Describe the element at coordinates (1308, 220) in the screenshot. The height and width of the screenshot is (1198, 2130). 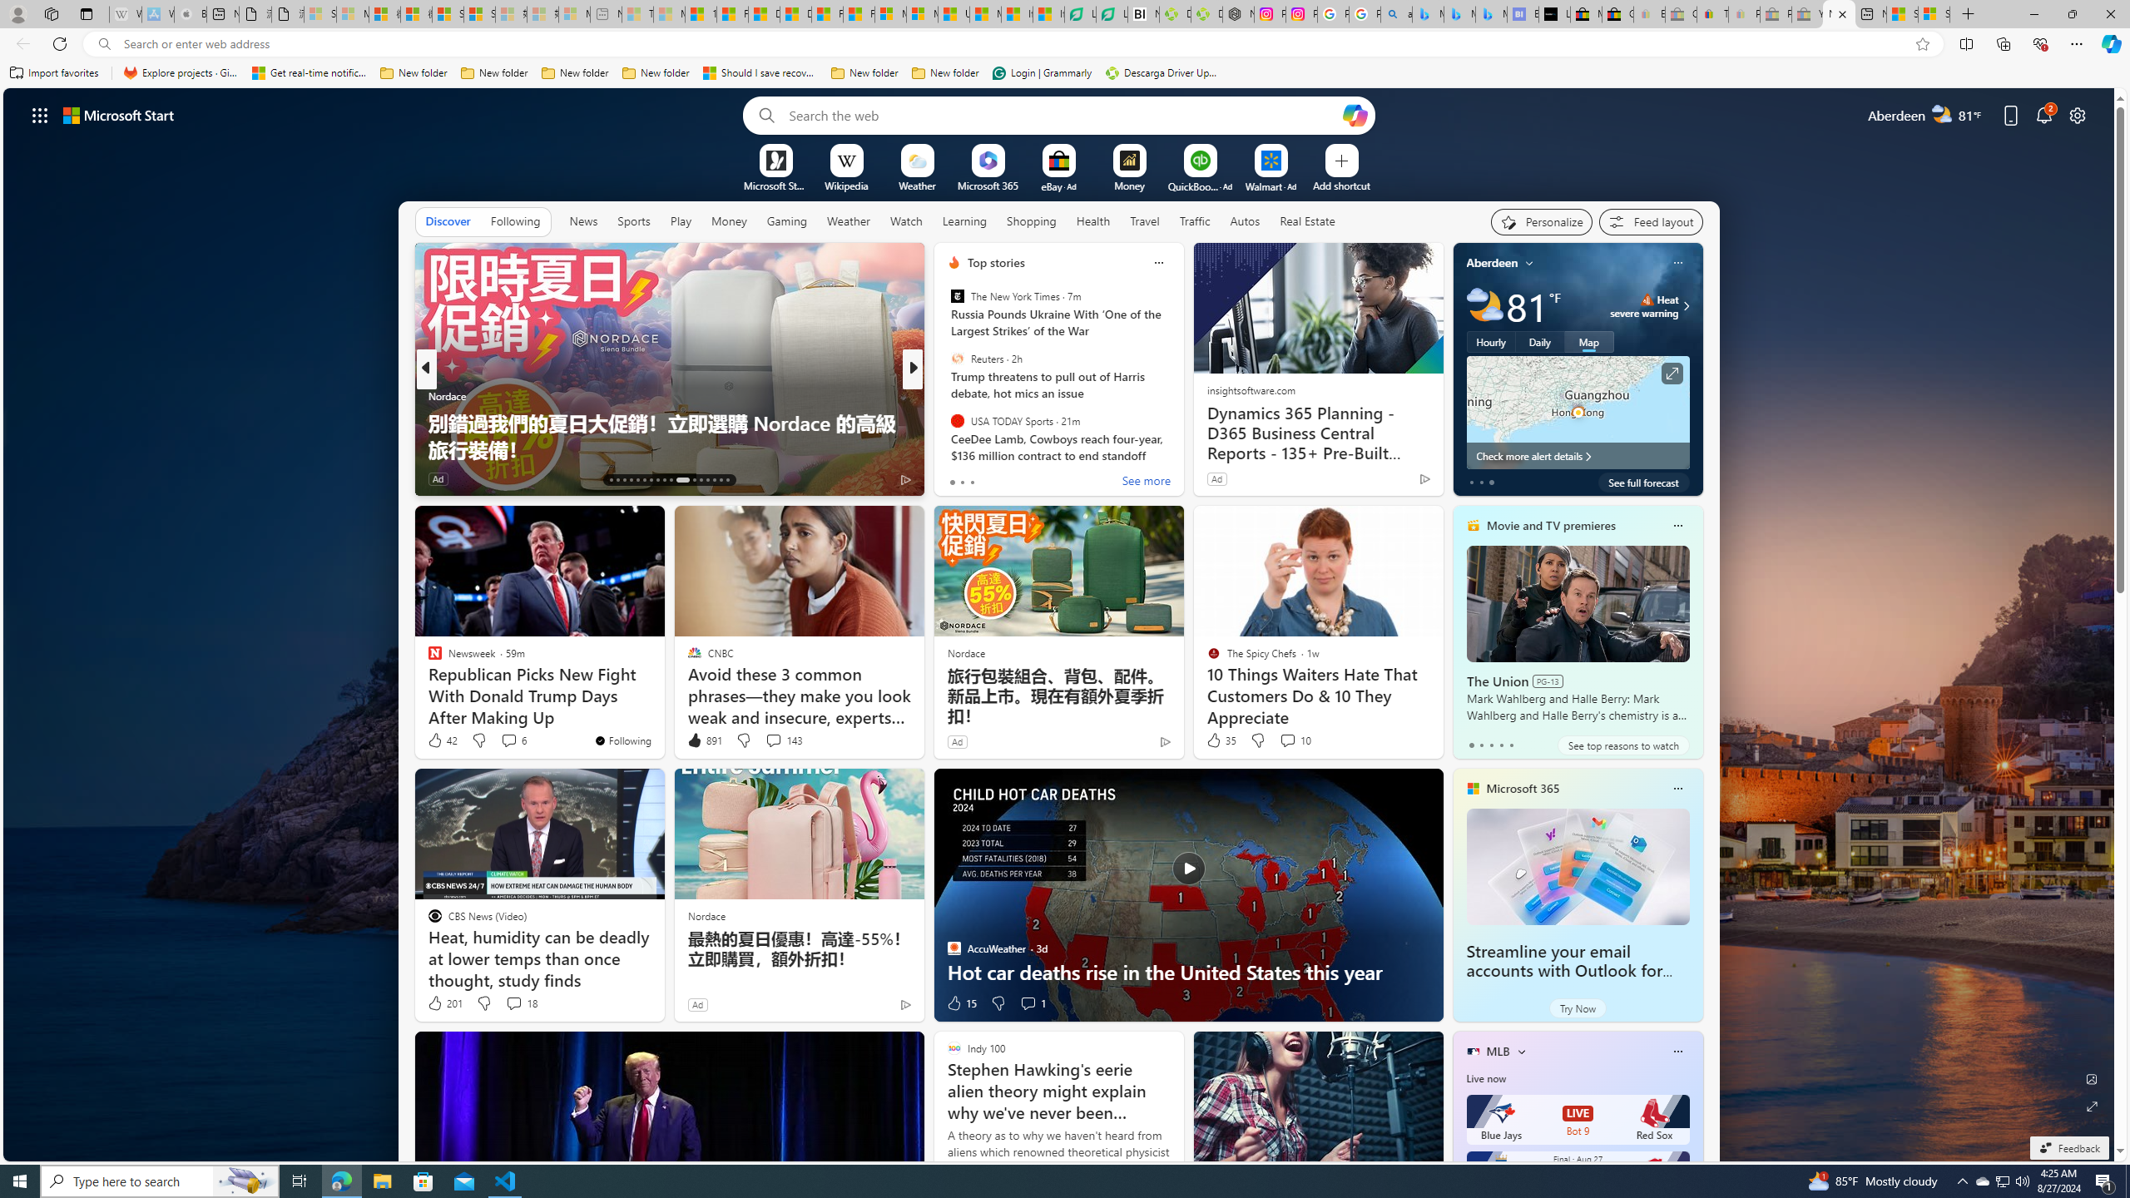
I see `Real Estate` at that location.